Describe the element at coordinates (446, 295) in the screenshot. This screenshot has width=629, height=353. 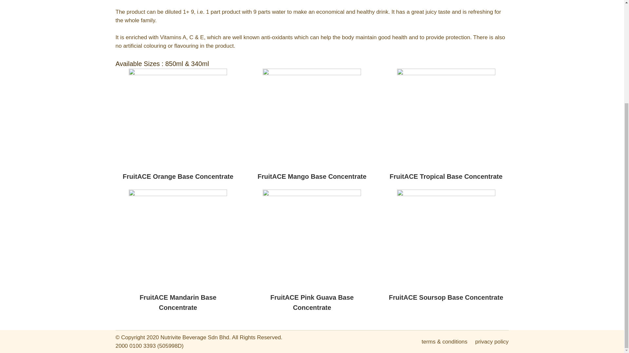
I see `FruitACE Soursop Base Concentrate` at that location.